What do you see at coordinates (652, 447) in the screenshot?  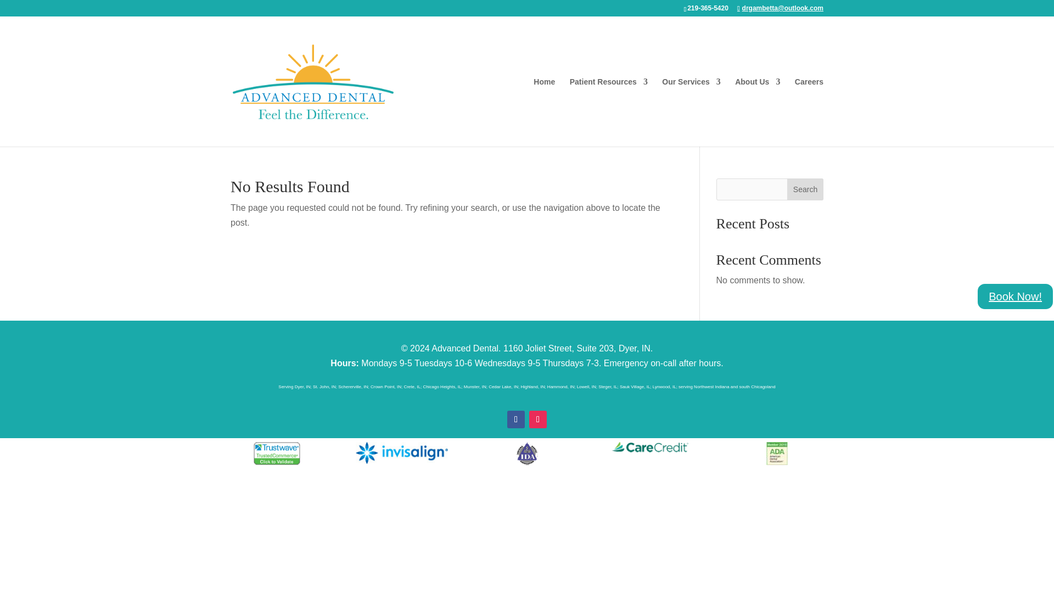 I see `advanced-dental-care-credit` at bounding box center [652, 447].